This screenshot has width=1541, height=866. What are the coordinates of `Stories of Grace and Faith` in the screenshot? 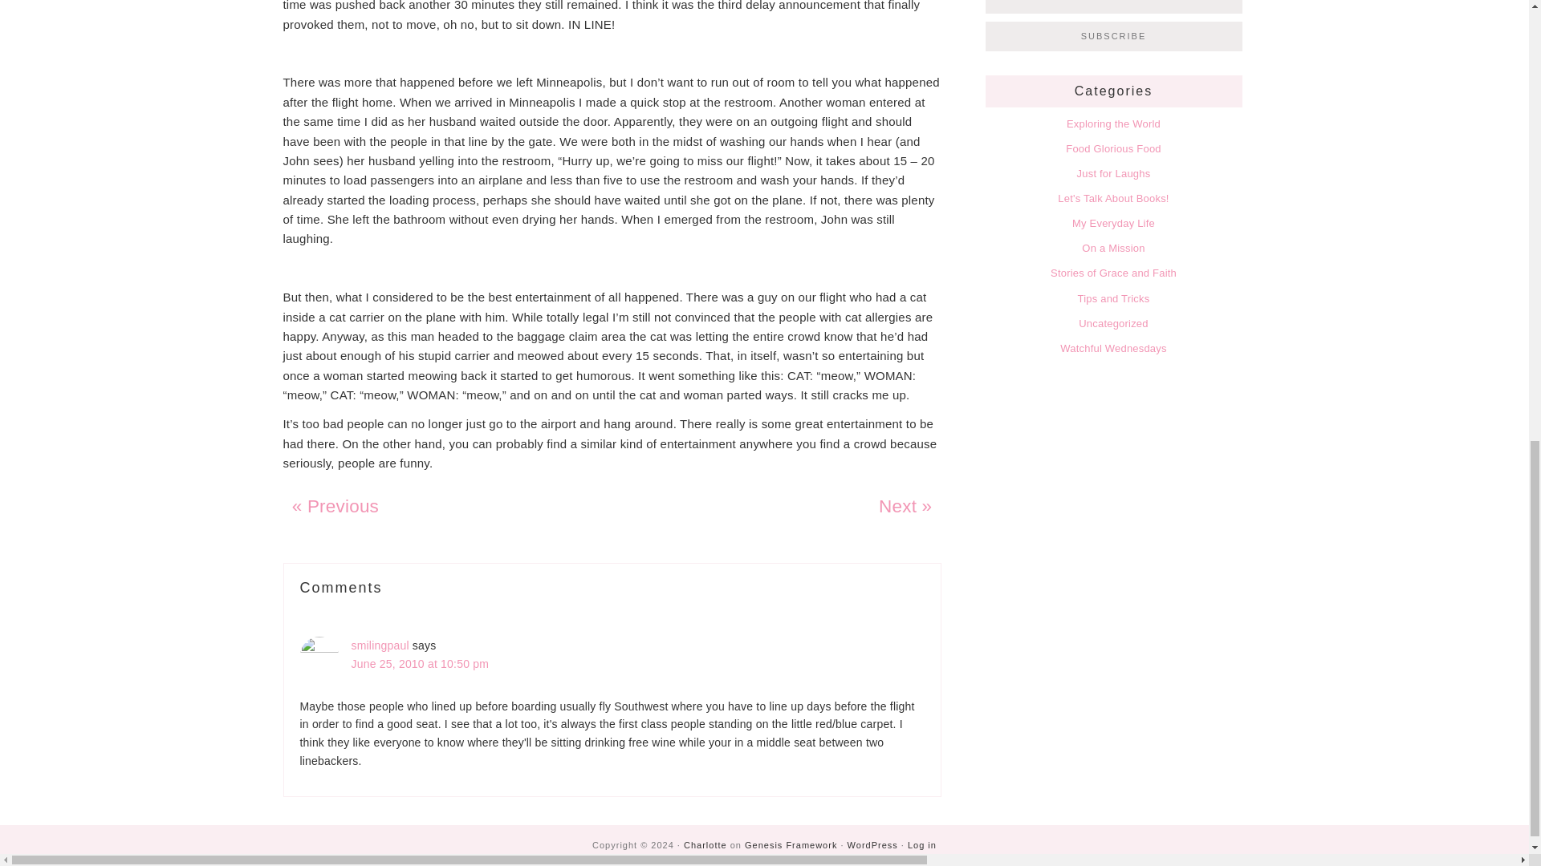 It's located at (1114, 273).